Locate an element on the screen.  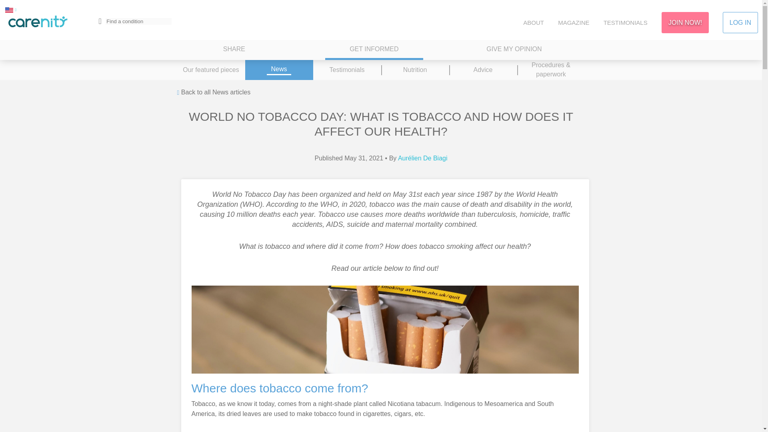
GET INFORMED is located at coordinates (374, 50).